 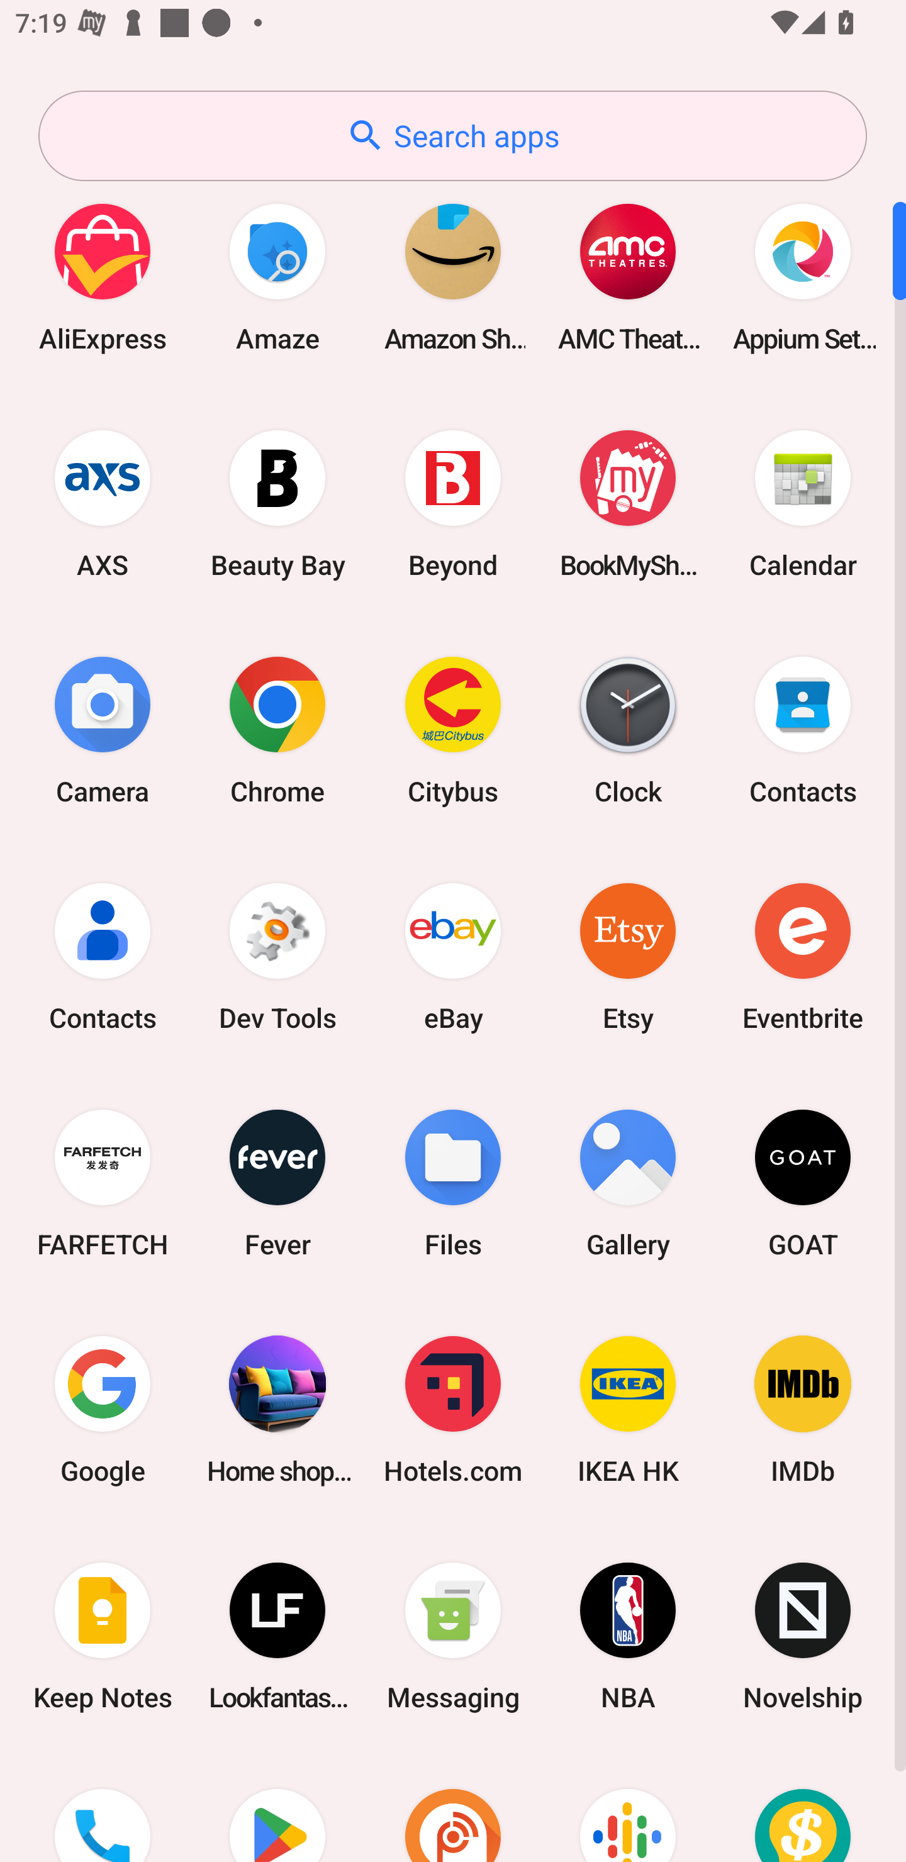 What do you see at coordinates (277, 956) in the screenshot?
I see `Dev Tools` at bounding box center [277, 956].